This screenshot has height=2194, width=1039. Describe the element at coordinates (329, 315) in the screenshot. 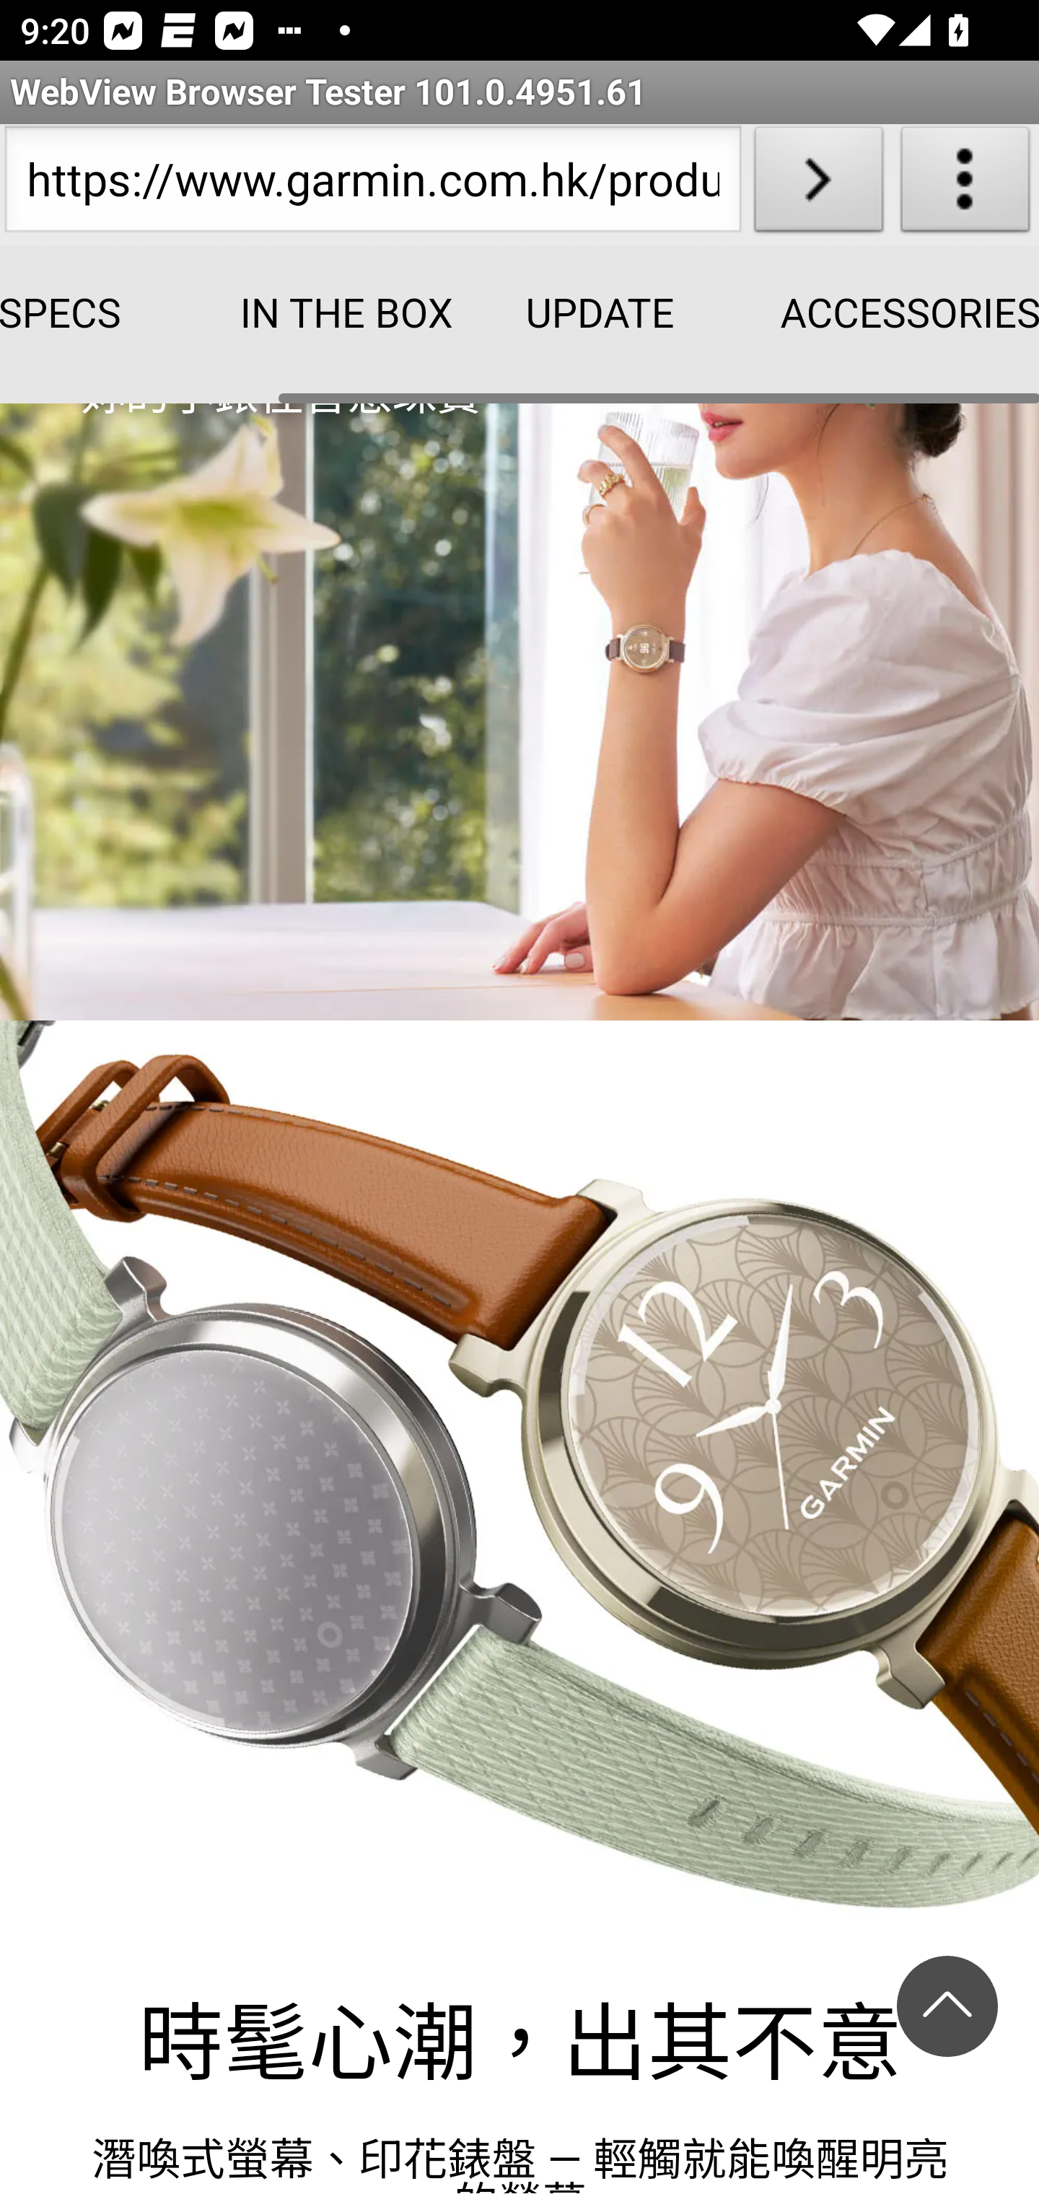

I see `IN THE BOX` at that location.